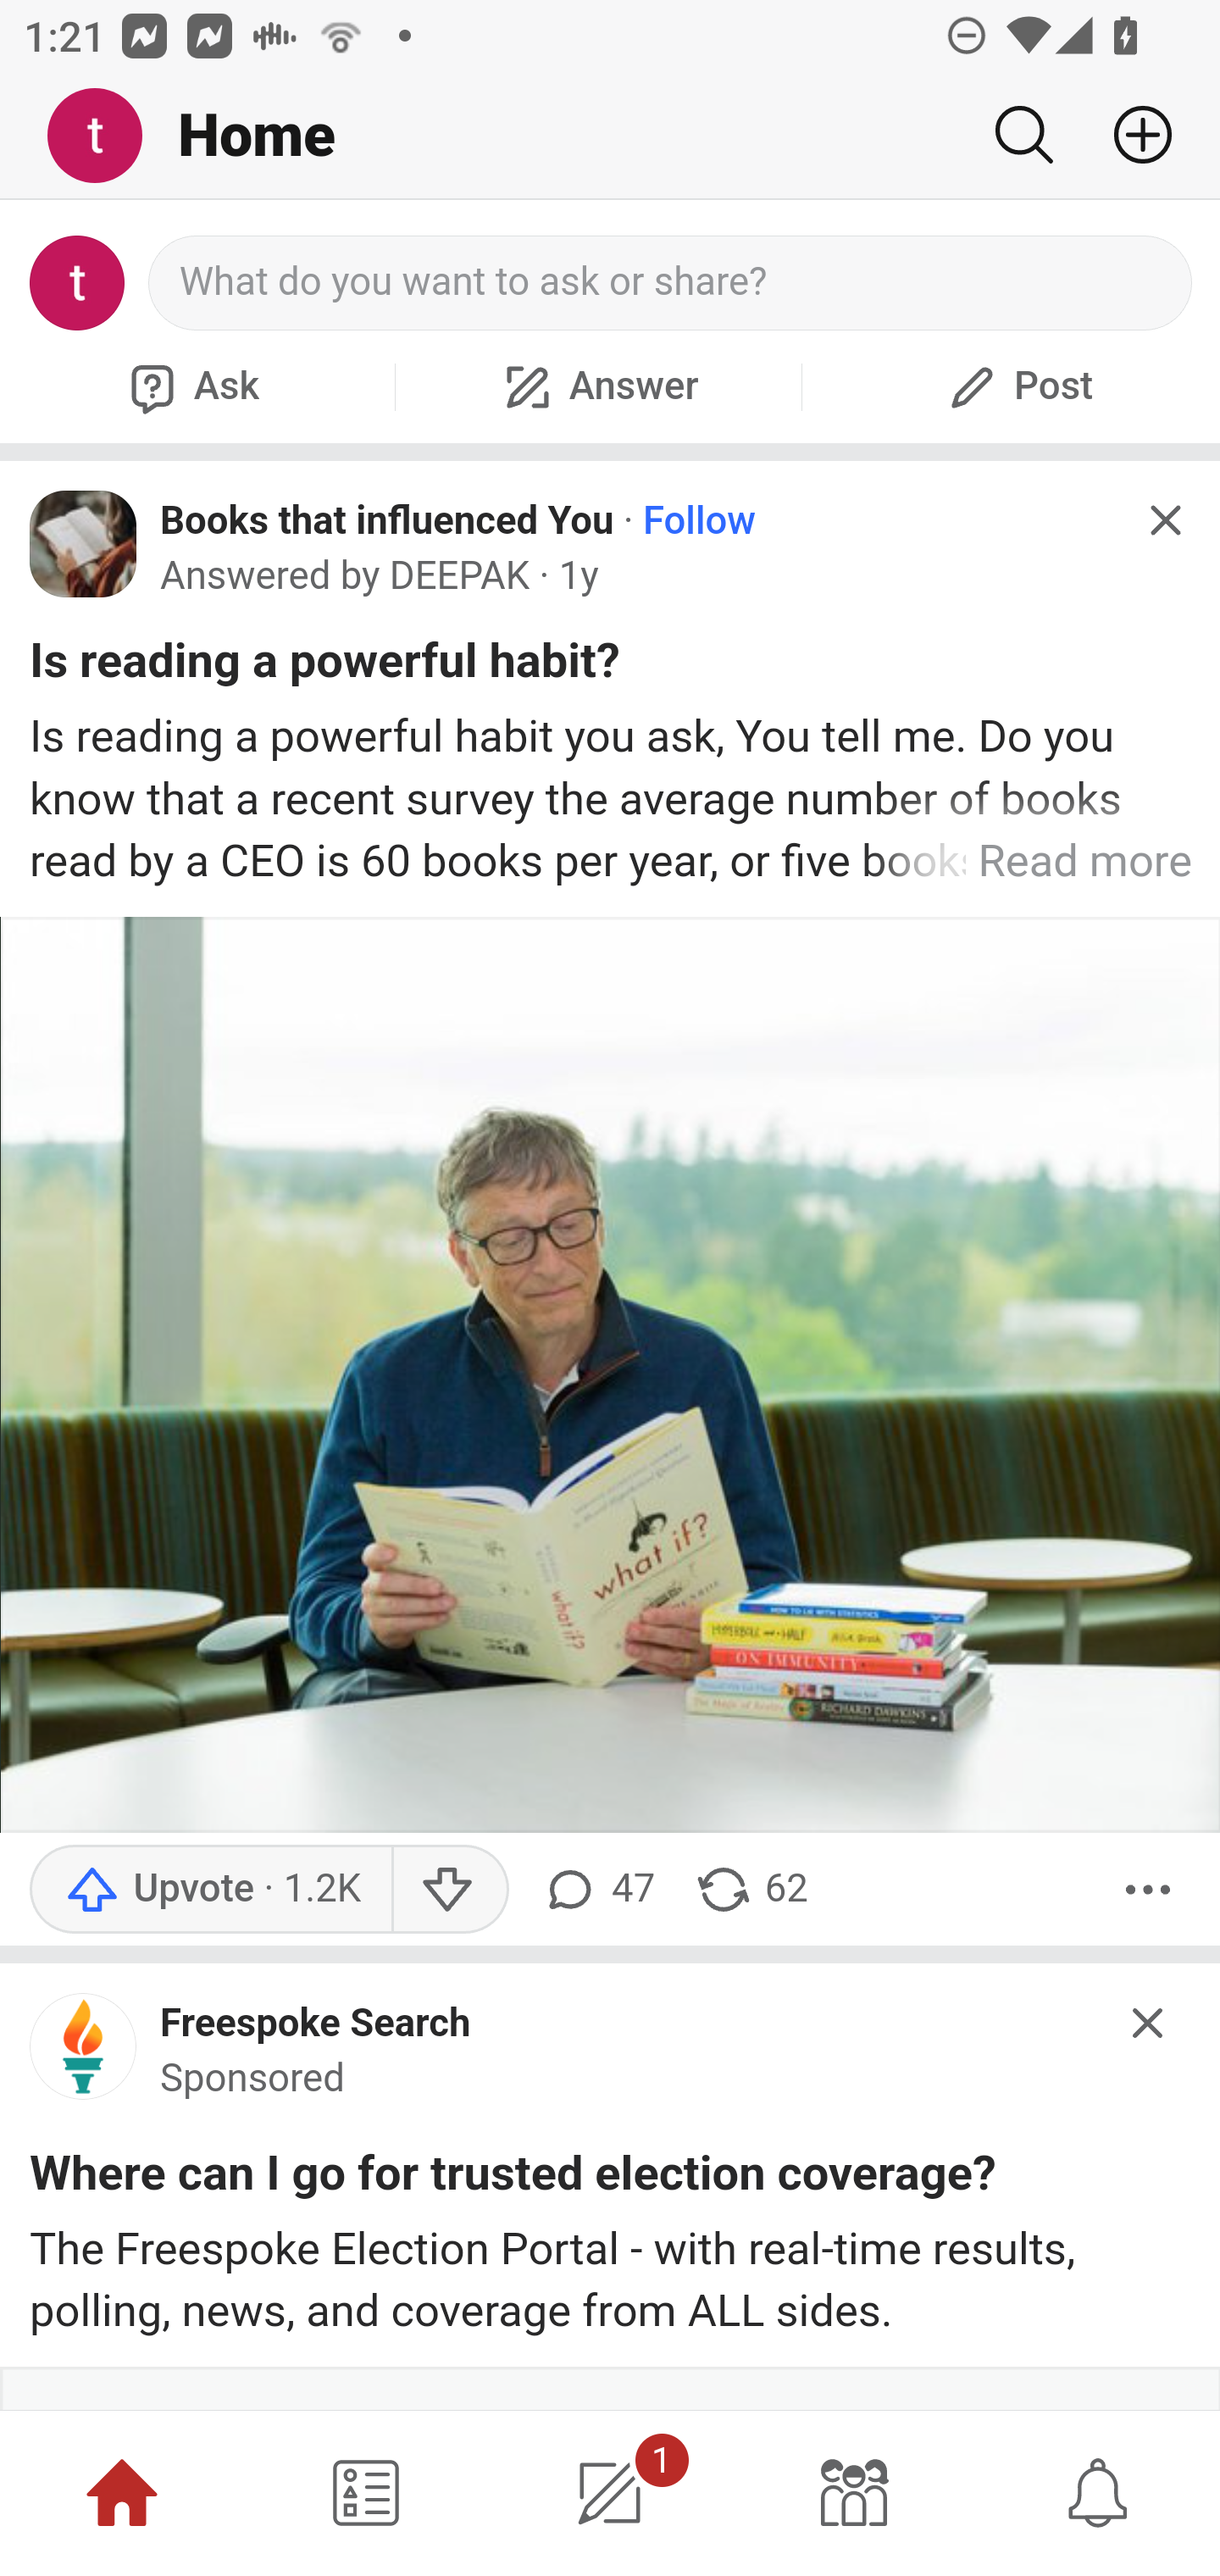 This screenshot has width=1220, height=2576. What do you see at coordinates (751, 1888) in the screenshot?
I see `62 shares` at bounding box center [751, 1888].